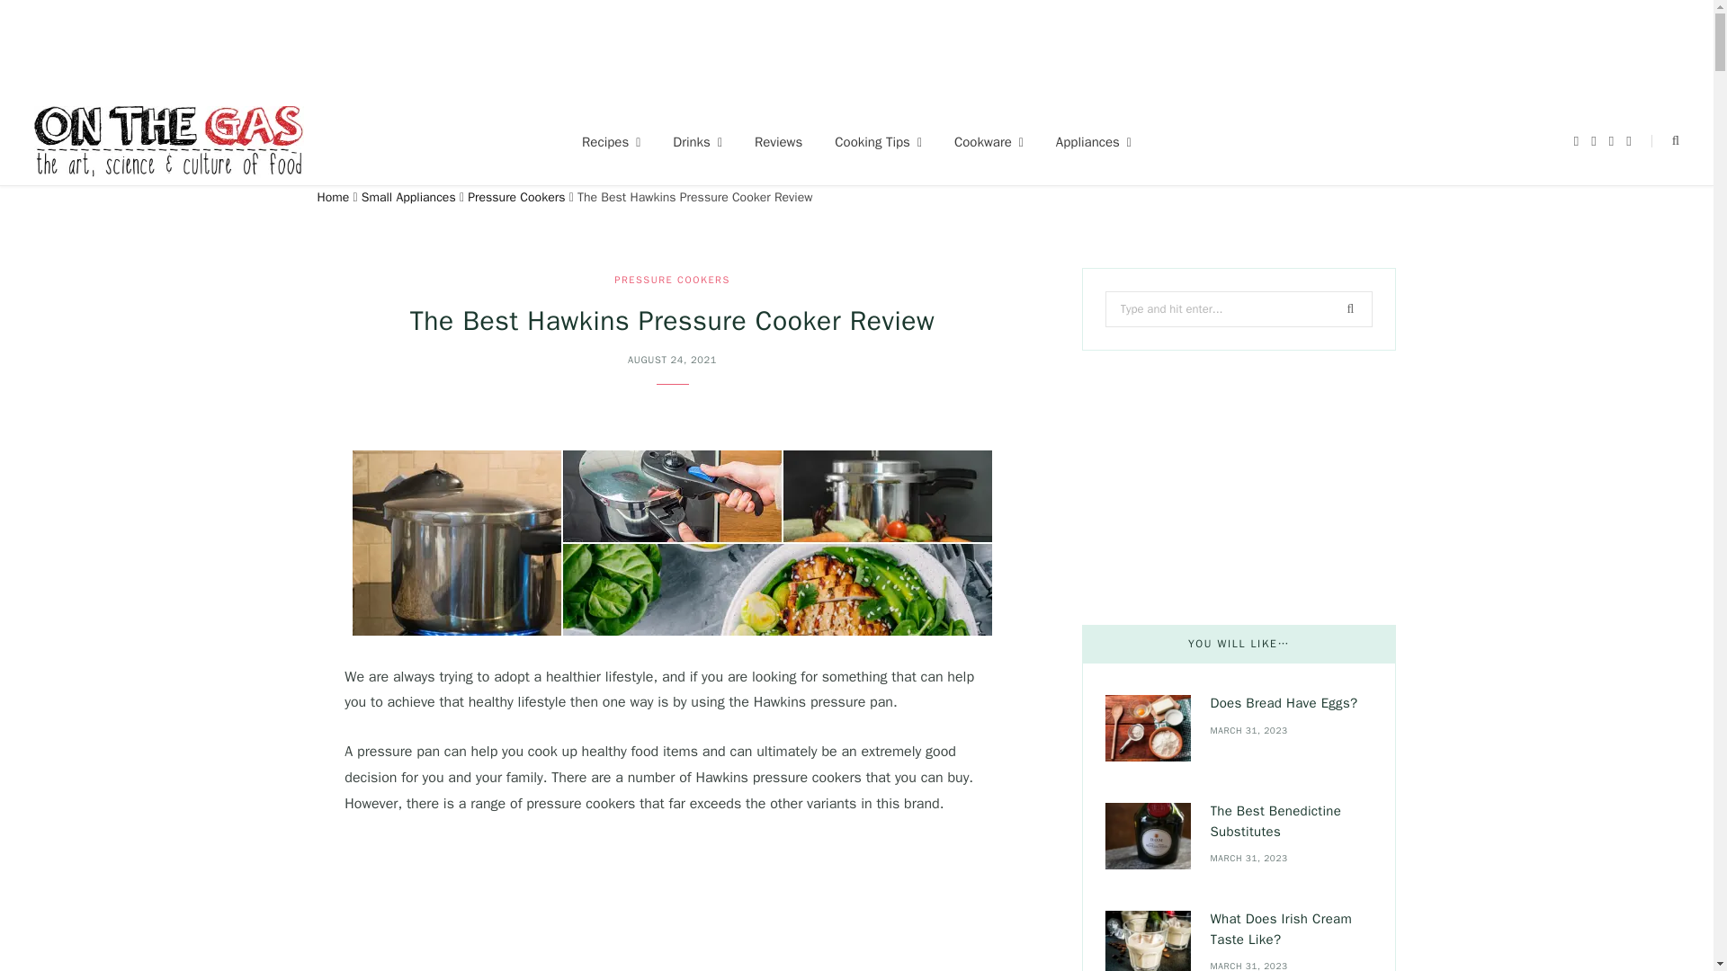 The image size is (1727, 971). What do you see at coordinates (988, 142) in the screenshot?
I see `Cookware` at bounding box center [988, 142].